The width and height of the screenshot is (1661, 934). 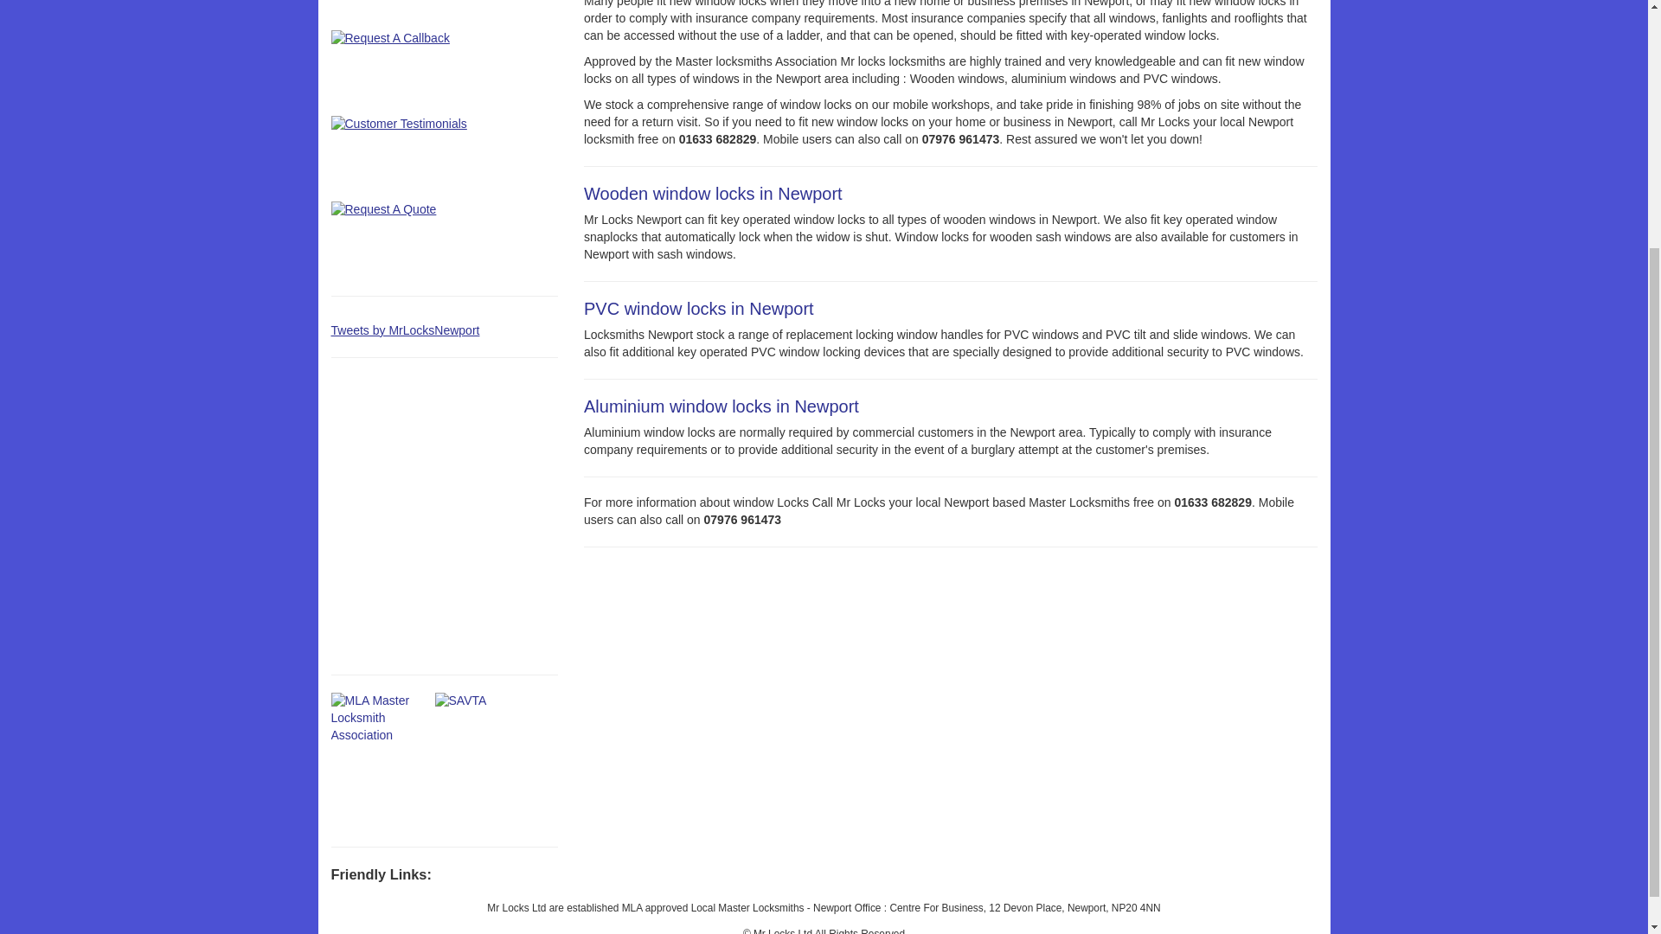 I want to click on Consumer Tips to help choose a Locksmith, so click(x=417, y=10).